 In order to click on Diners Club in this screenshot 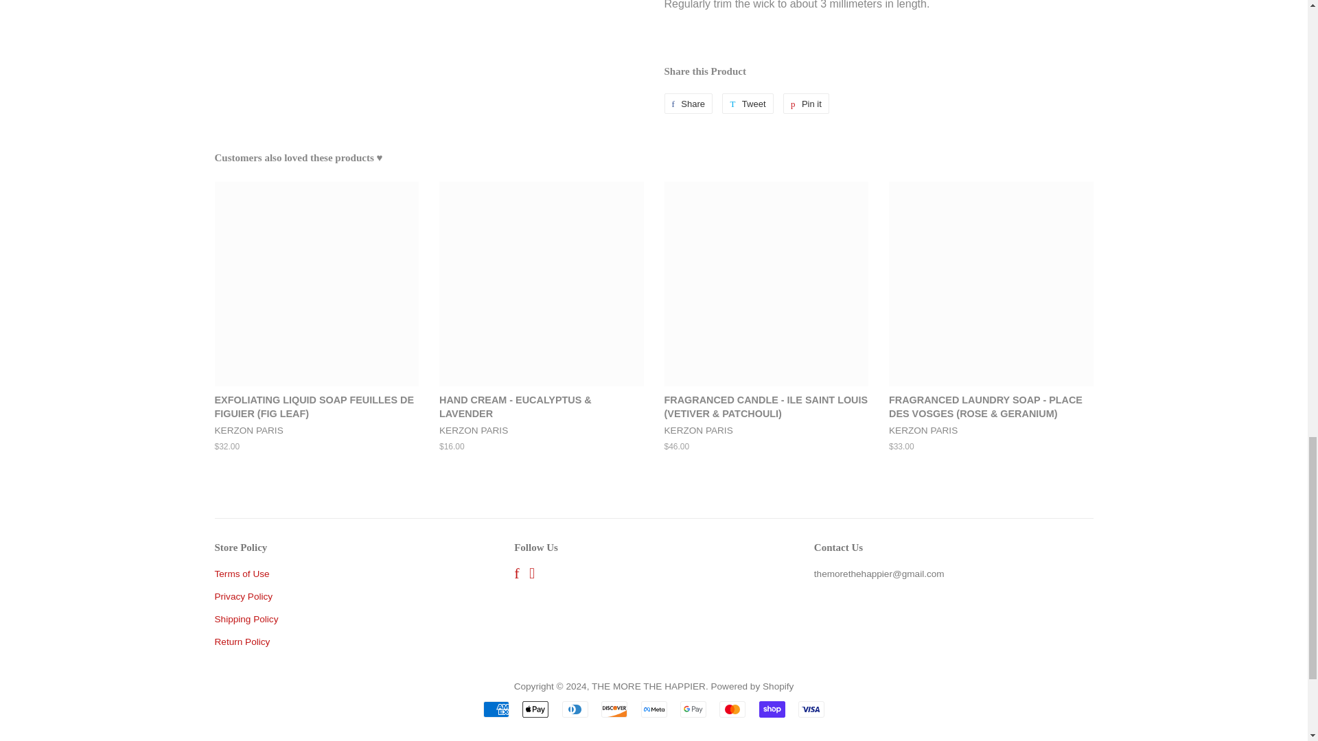, I will do `click(575, 709)`.